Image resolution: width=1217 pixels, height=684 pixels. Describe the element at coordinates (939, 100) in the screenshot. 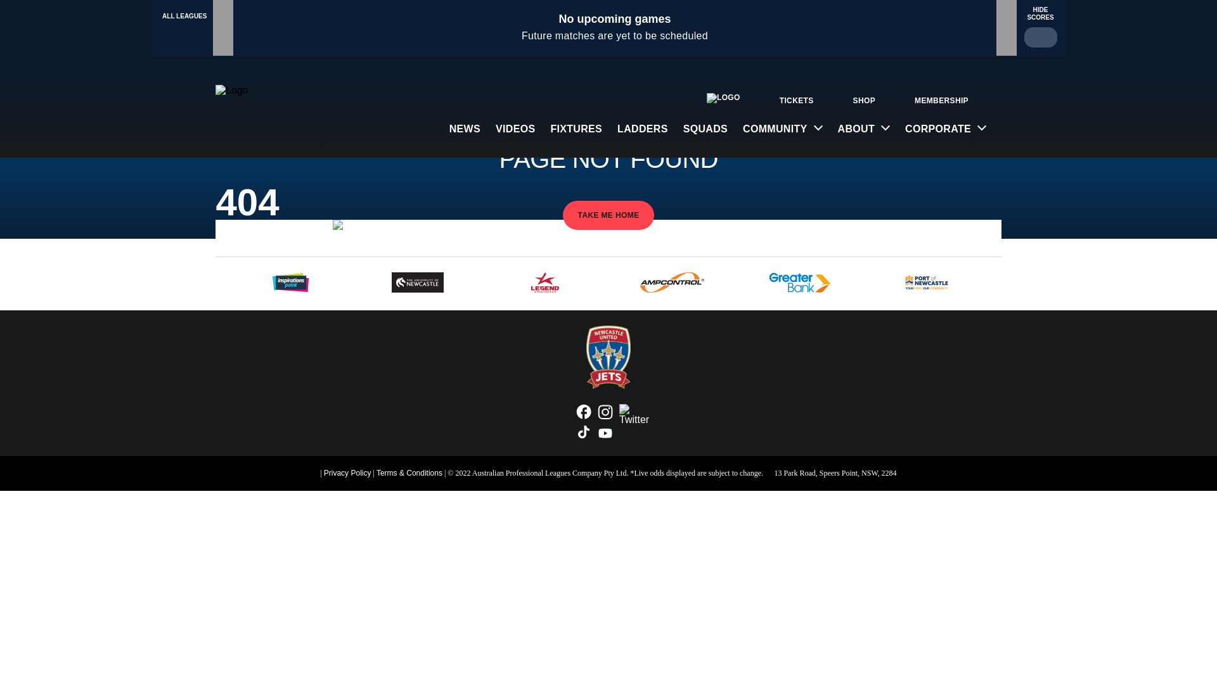

I see `MEMBERSHIP` at that location.